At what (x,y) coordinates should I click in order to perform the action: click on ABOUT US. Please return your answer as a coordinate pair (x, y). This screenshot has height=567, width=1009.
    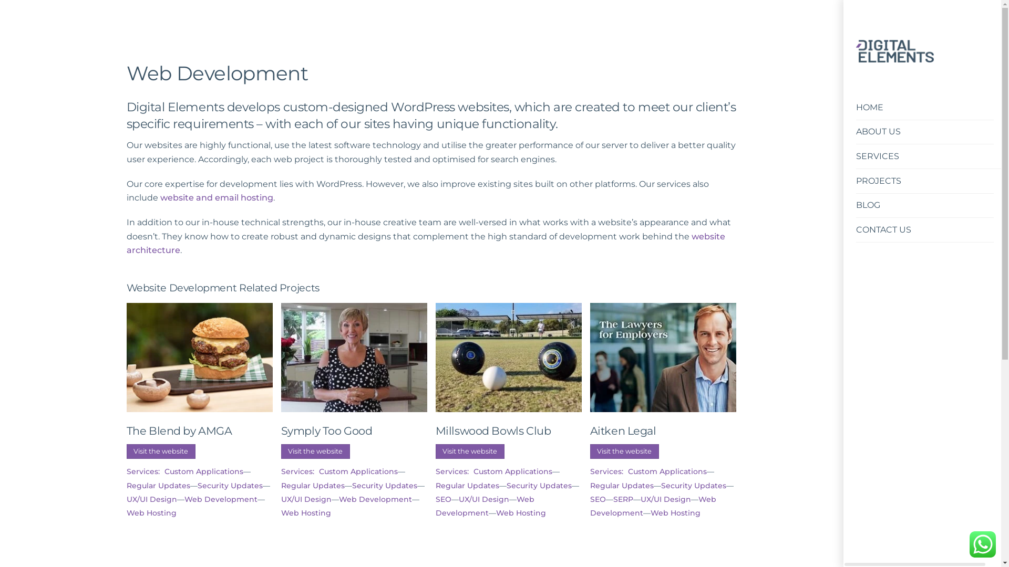
    Looking at the image, I should click on (925, 132).